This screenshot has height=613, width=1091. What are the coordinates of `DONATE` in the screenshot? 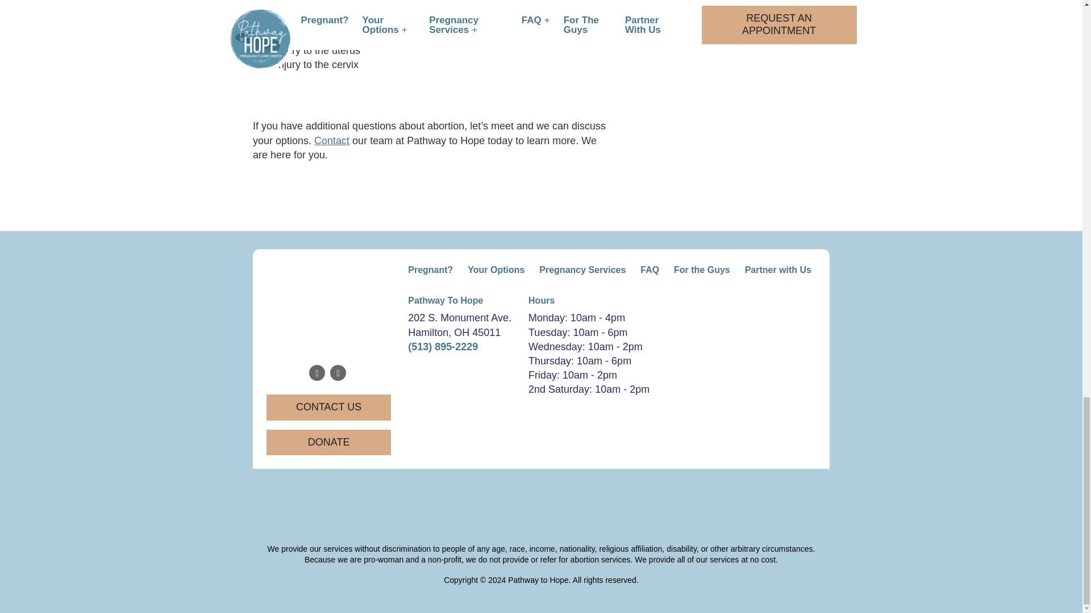 It's located at (328, 443).